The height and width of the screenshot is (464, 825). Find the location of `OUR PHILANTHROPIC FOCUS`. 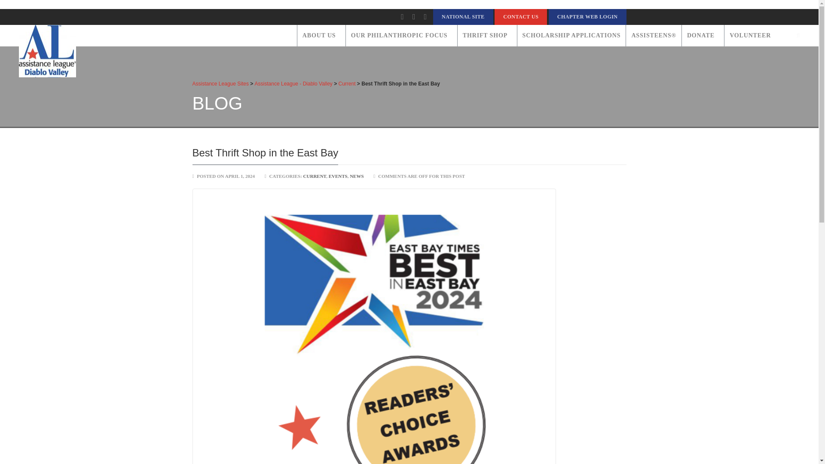

OUR PHILANTHROPIC FOCUS is located at coordinates (401, 36).